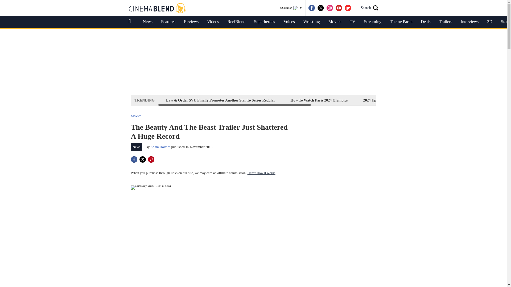  I want to click on Streaming, so click(373, 22).